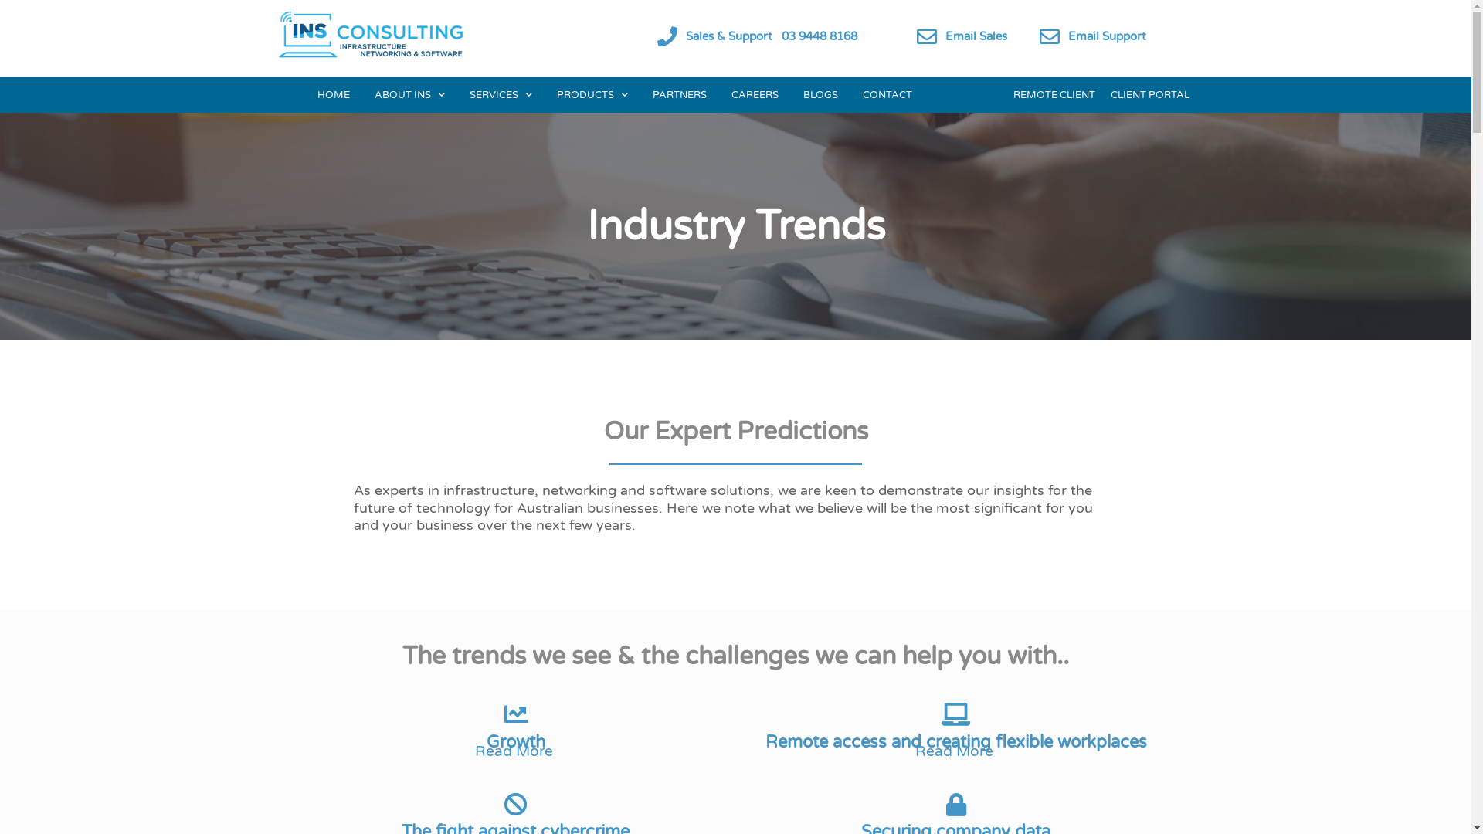 The image size is (1483, 834). What do you see at coordinates (1054, 95) in the screenshot?
I see `REMOTE CLIENT` at bounding box center [1054, 95].